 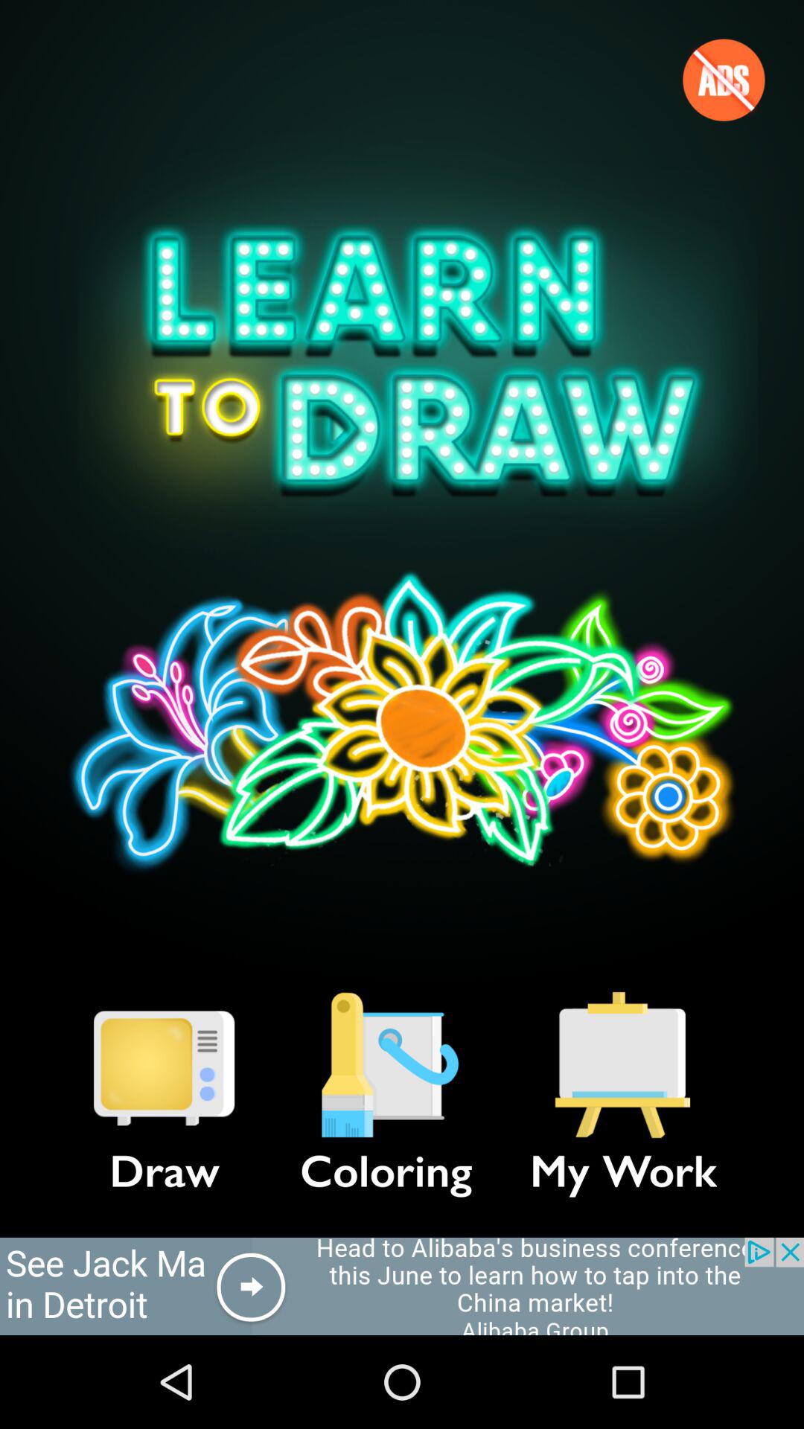 I want to click on tap item to the left of my work icon, so click(x=386, y=1065).